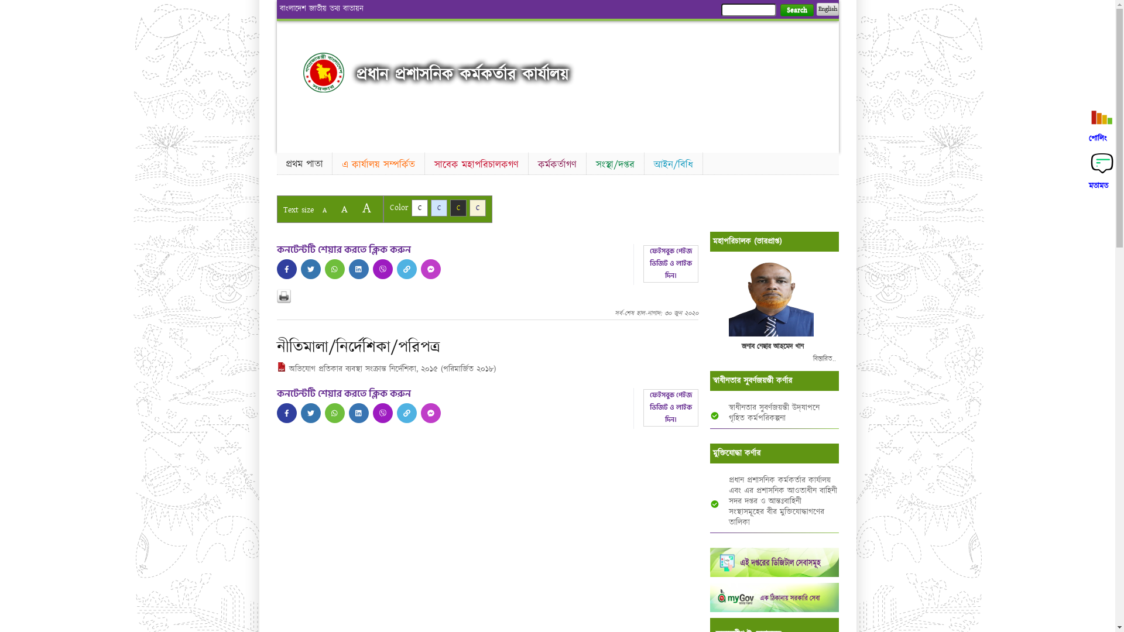 This screenshot has height=632, width=1124. Describe the element at coordinates (366, 208) in the screenshot. I see `A` at that location.